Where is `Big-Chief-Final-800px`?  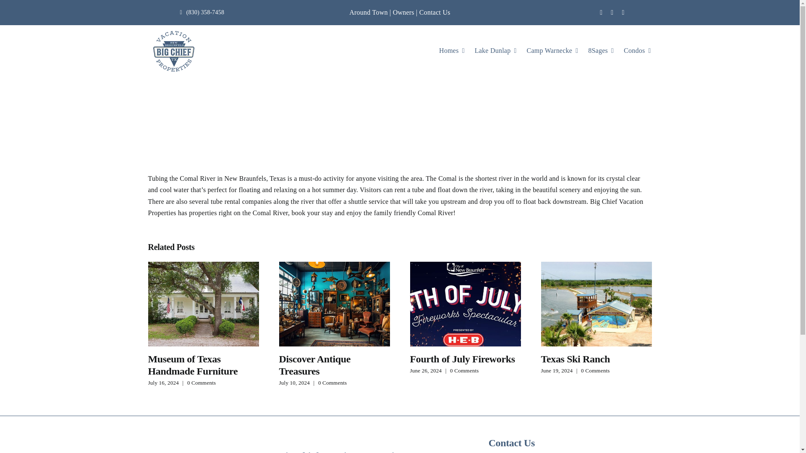 Big-Chief-Final-800px is located at coordinates (203, 447).